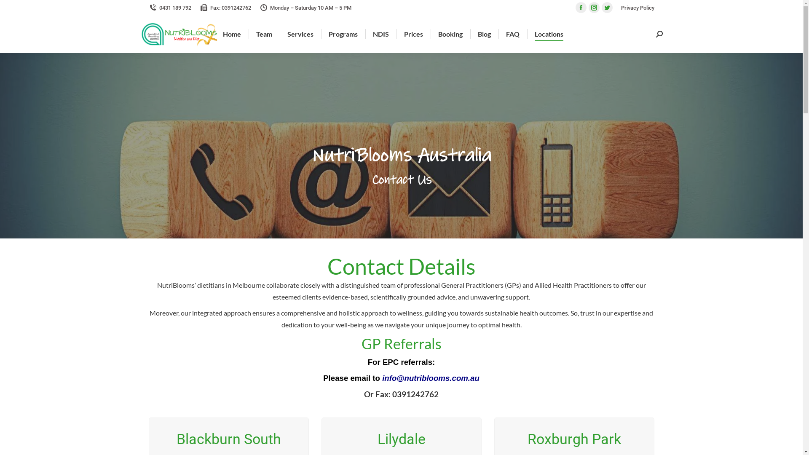 This screenshot has width=809, height=455. What do you see at coordinates (638, 8) in the screenshot?
I see `Privacy Policy` at bounding box center [638, 8].